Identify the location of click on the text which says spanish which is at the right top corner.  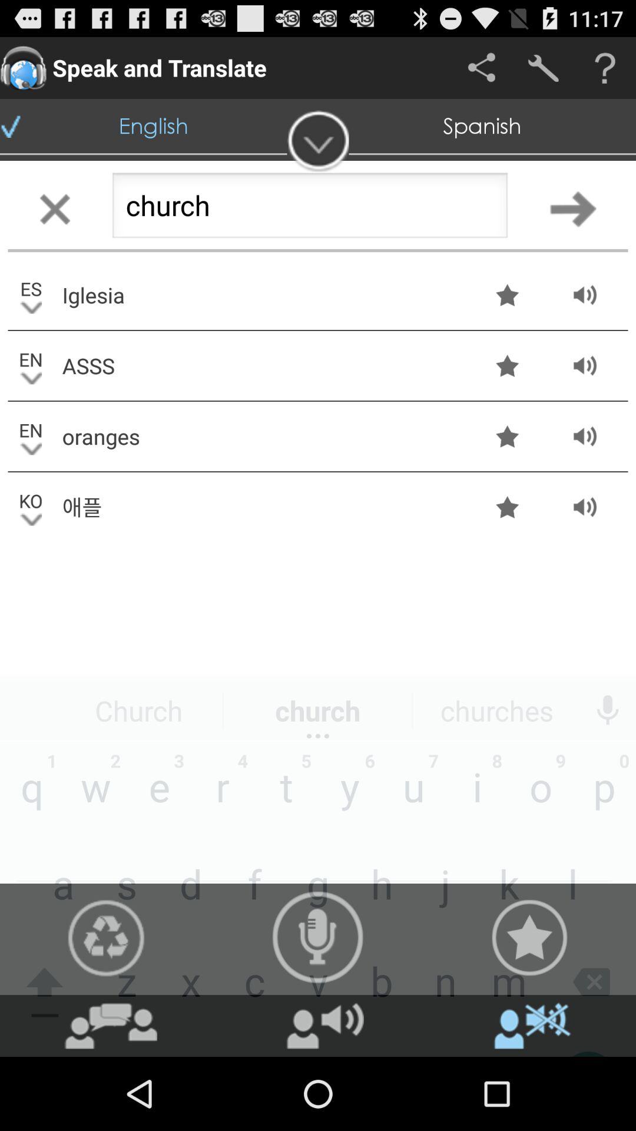
(482, 125).